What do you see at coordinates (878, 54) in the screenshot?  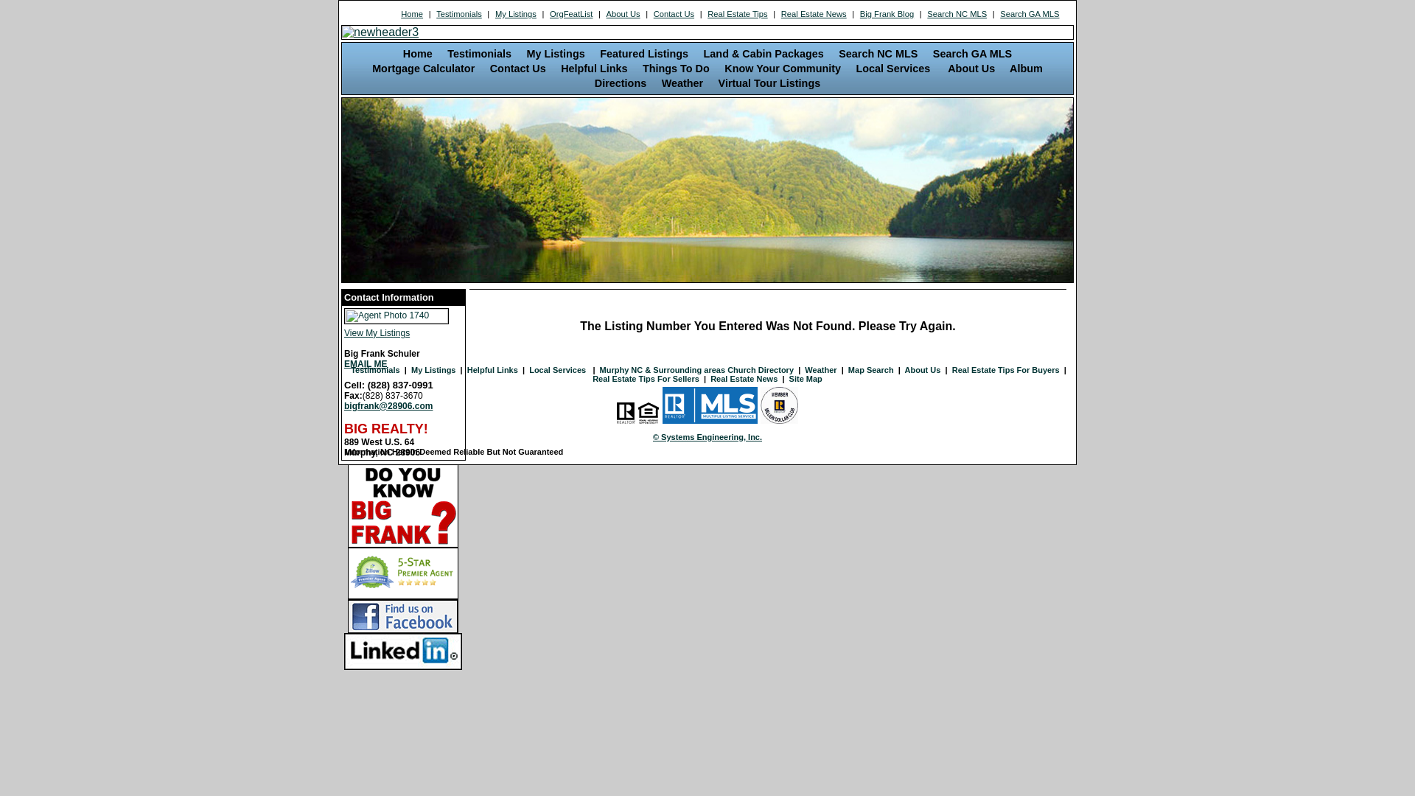 I see `Search NC MLS` at bounding box center [878, 54].